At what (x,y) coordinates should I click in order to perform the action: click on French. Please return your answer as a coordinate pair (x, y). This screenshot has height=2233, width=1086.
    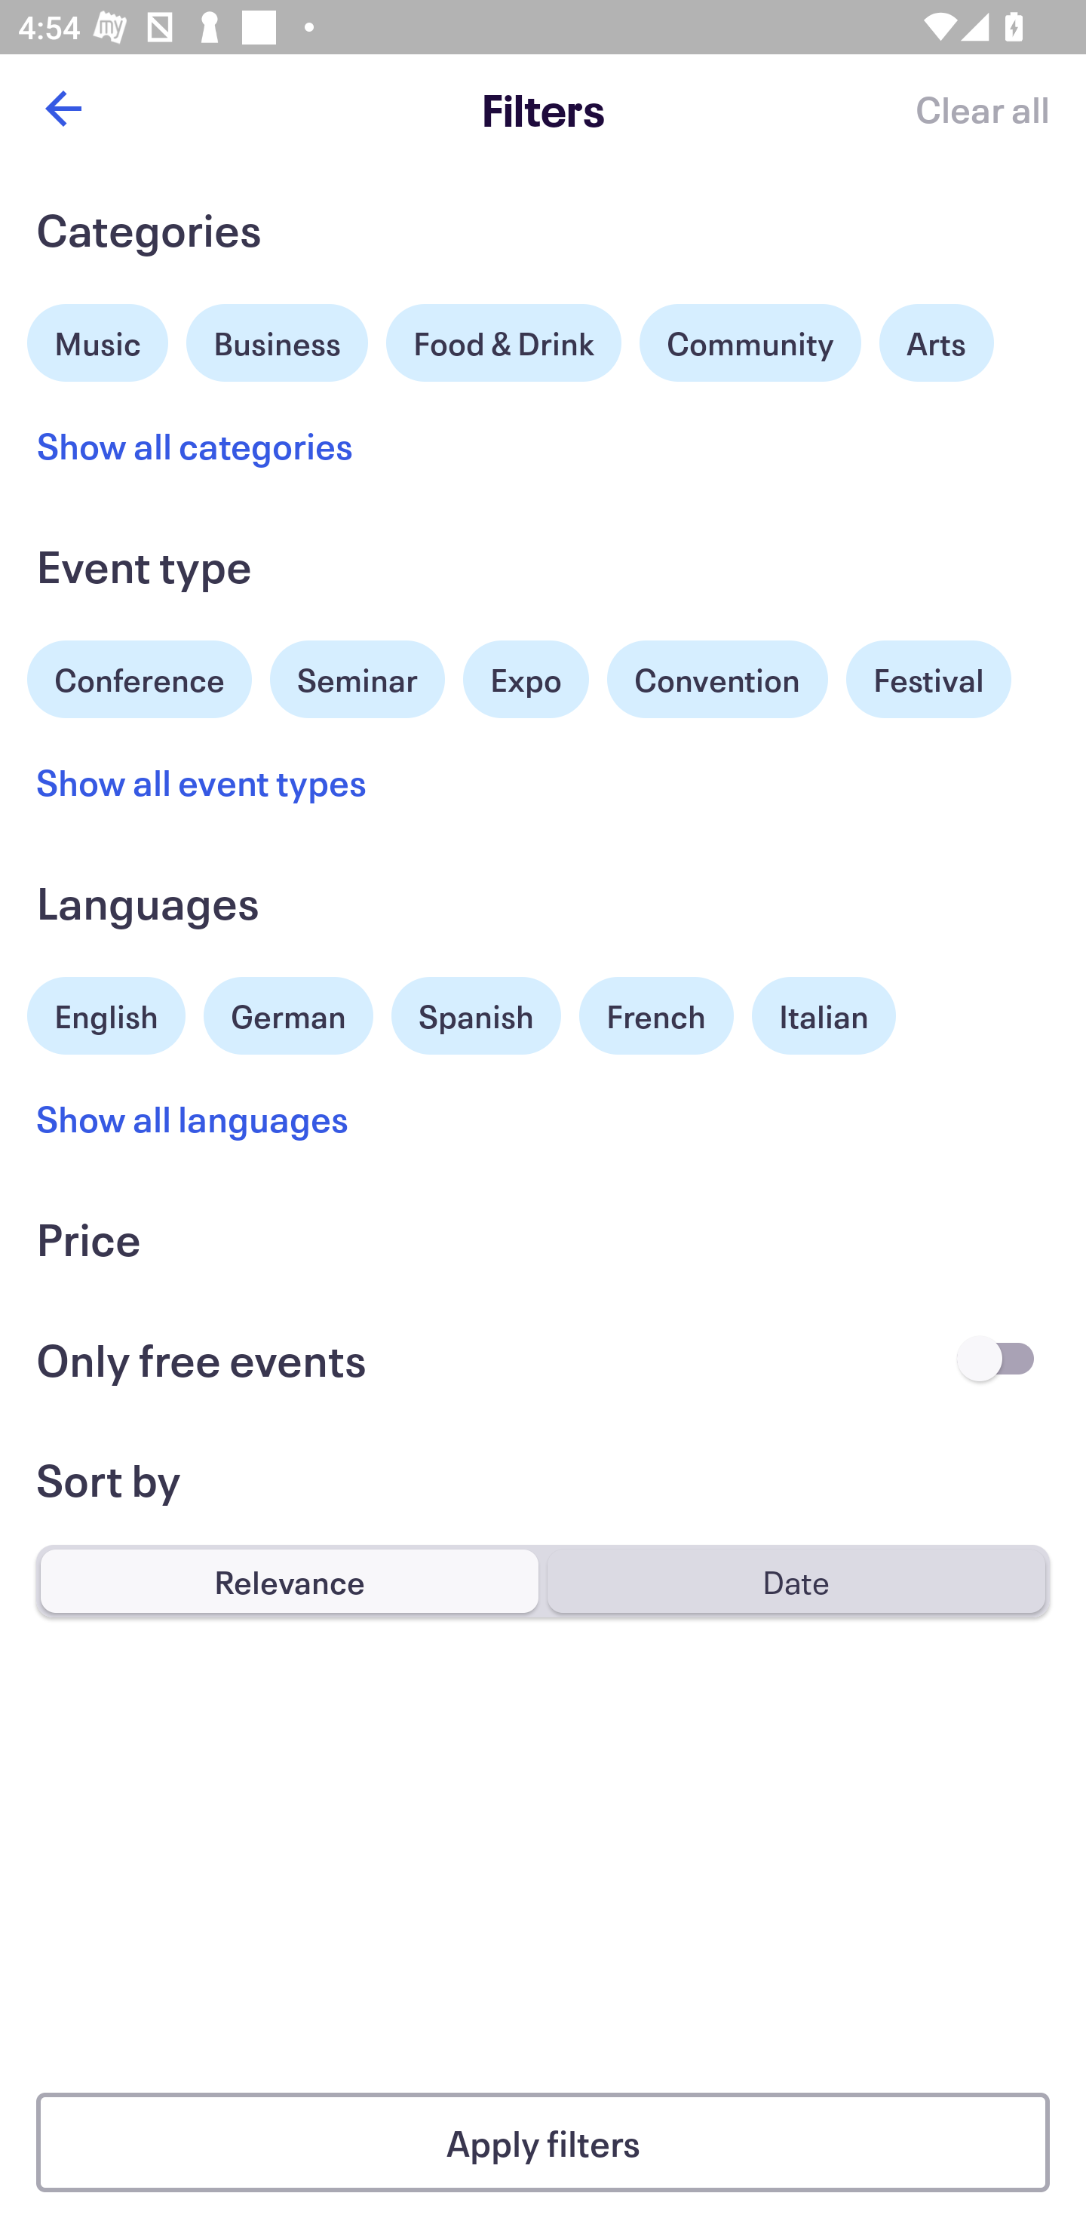
    Looking at the image, I should click on (656, 1015).